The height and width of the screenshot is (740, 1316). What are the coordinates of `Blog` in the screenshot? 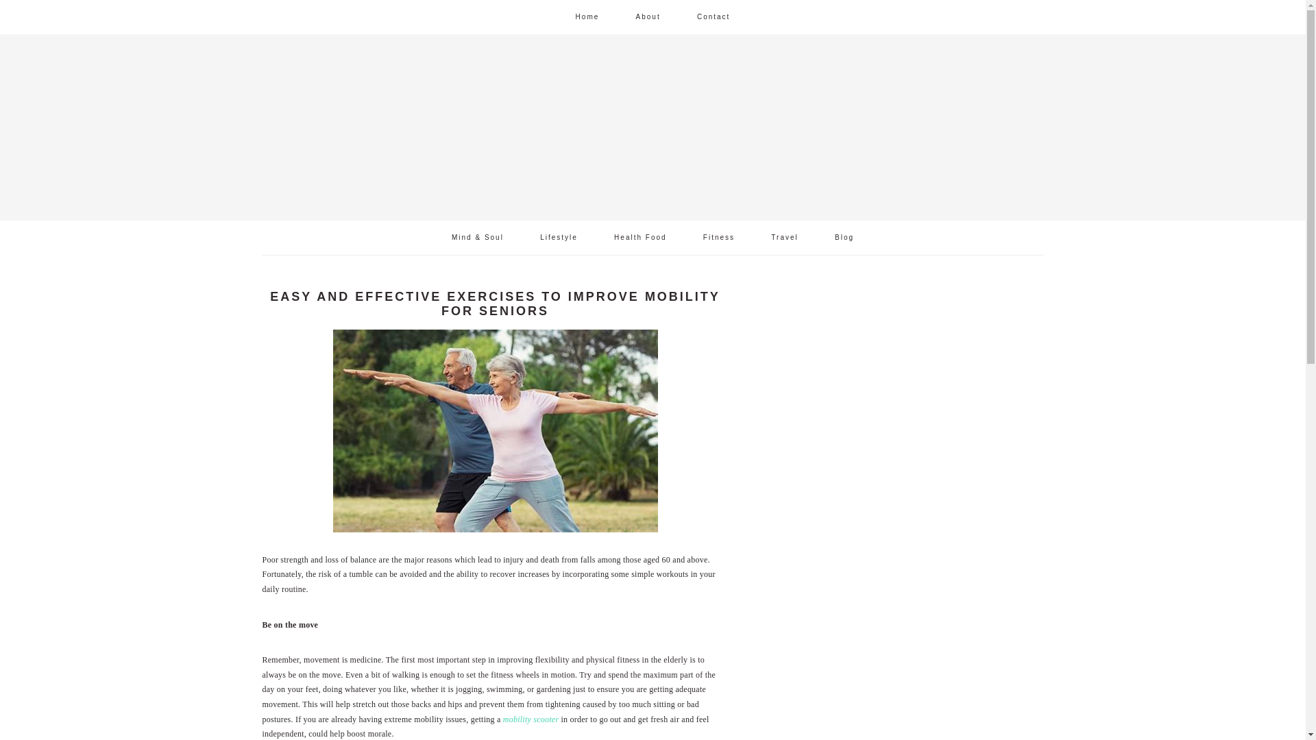 It's located at (844, 237).